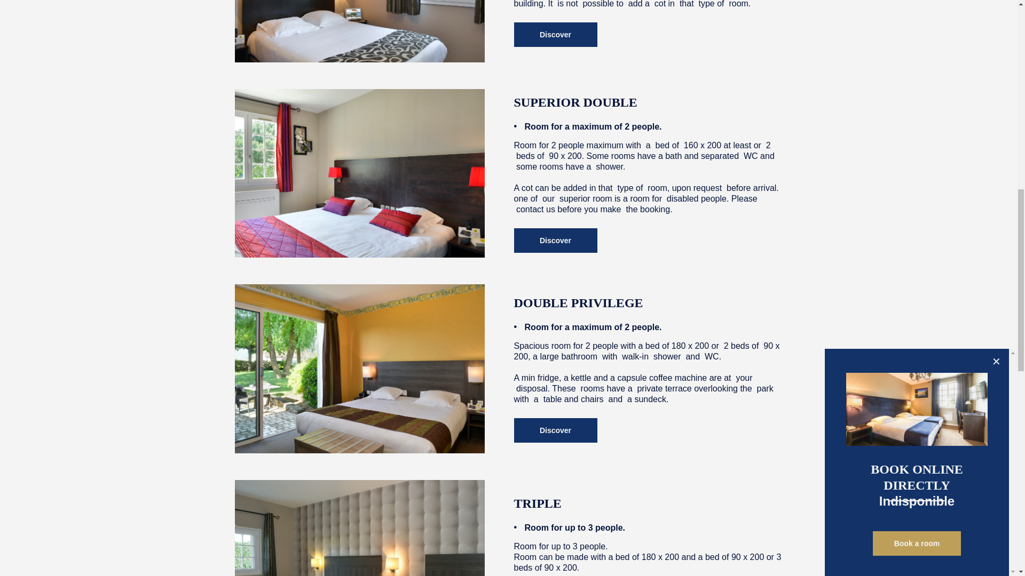 The width and height of the screenshot is (1025, 576). I want to click on Discover, so click(555, 240).